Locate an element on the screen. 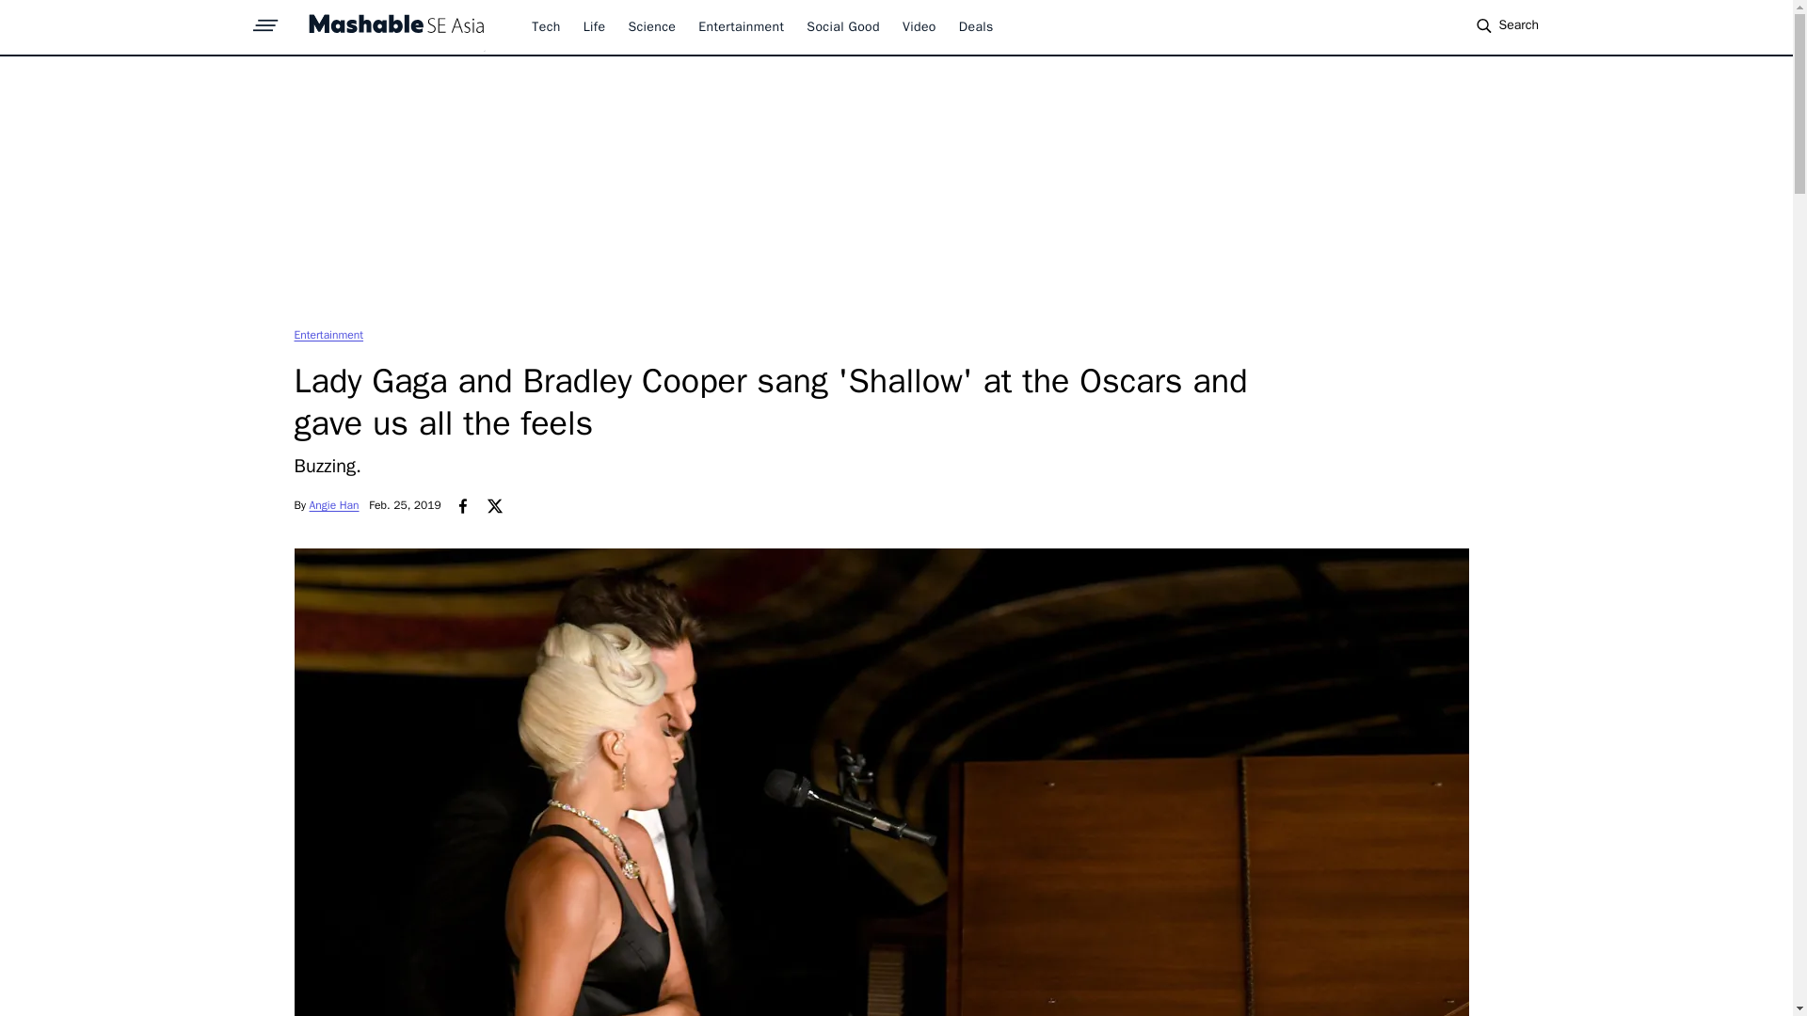 Image resolution: width=1807 pixels, height=1016 pixels. Entertainment is located at coordinates (741, 26).